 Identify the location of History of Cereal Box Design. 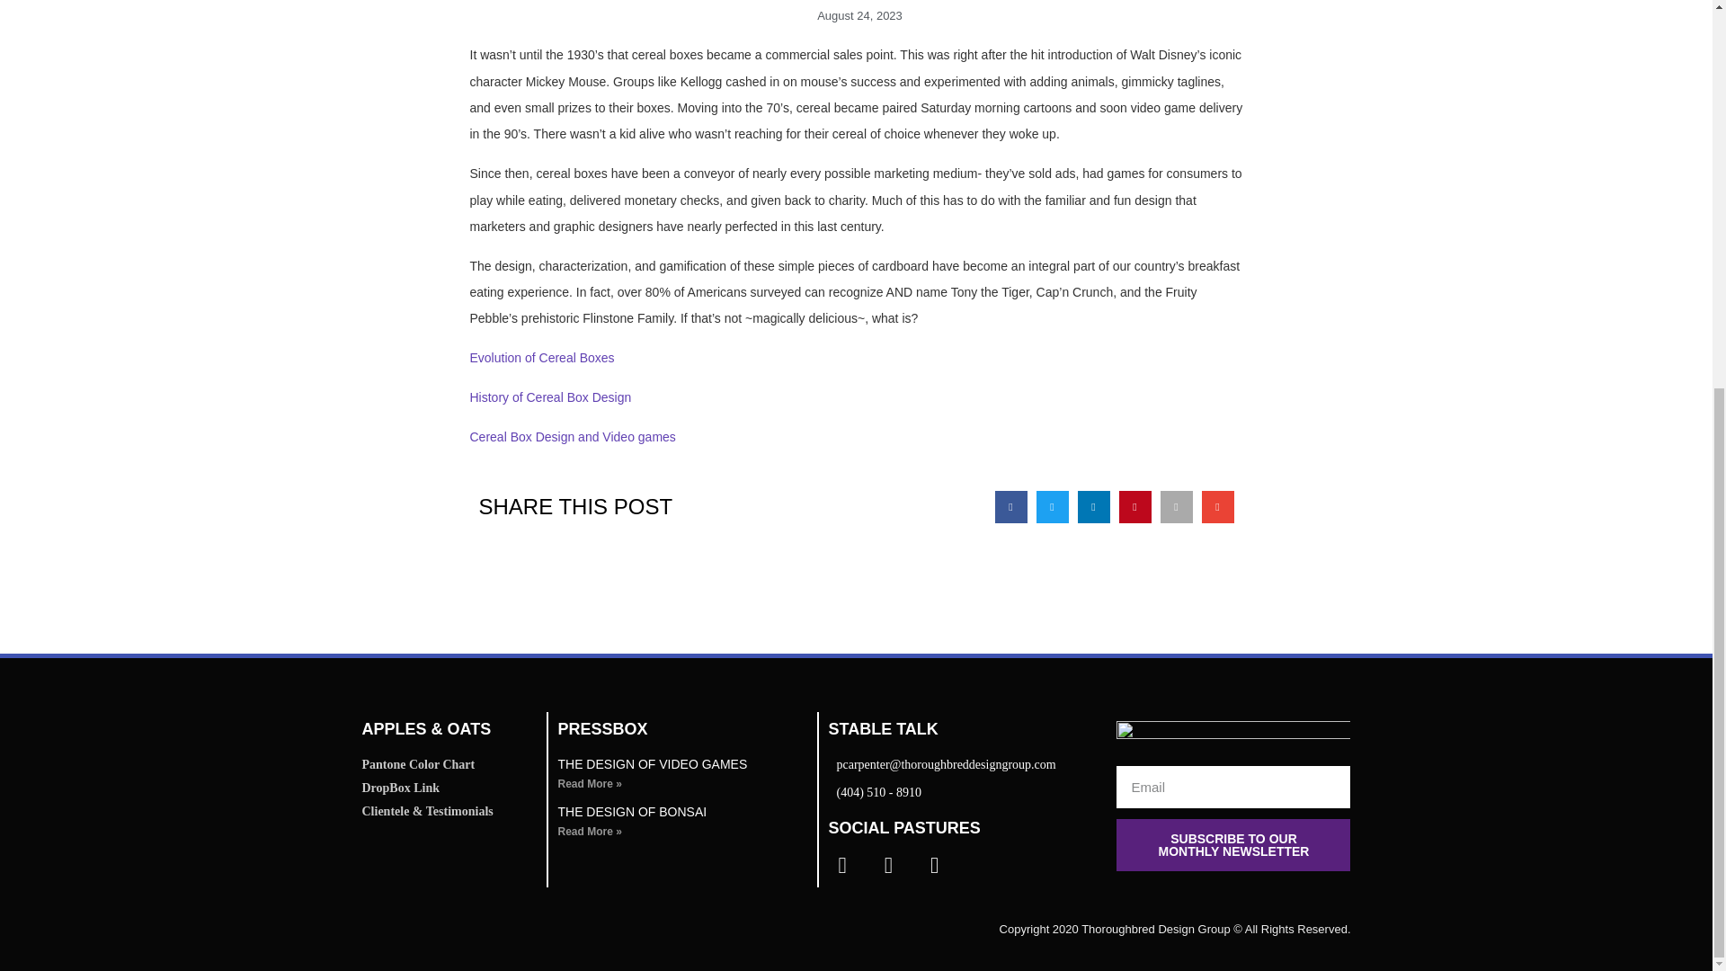
(550, 397).